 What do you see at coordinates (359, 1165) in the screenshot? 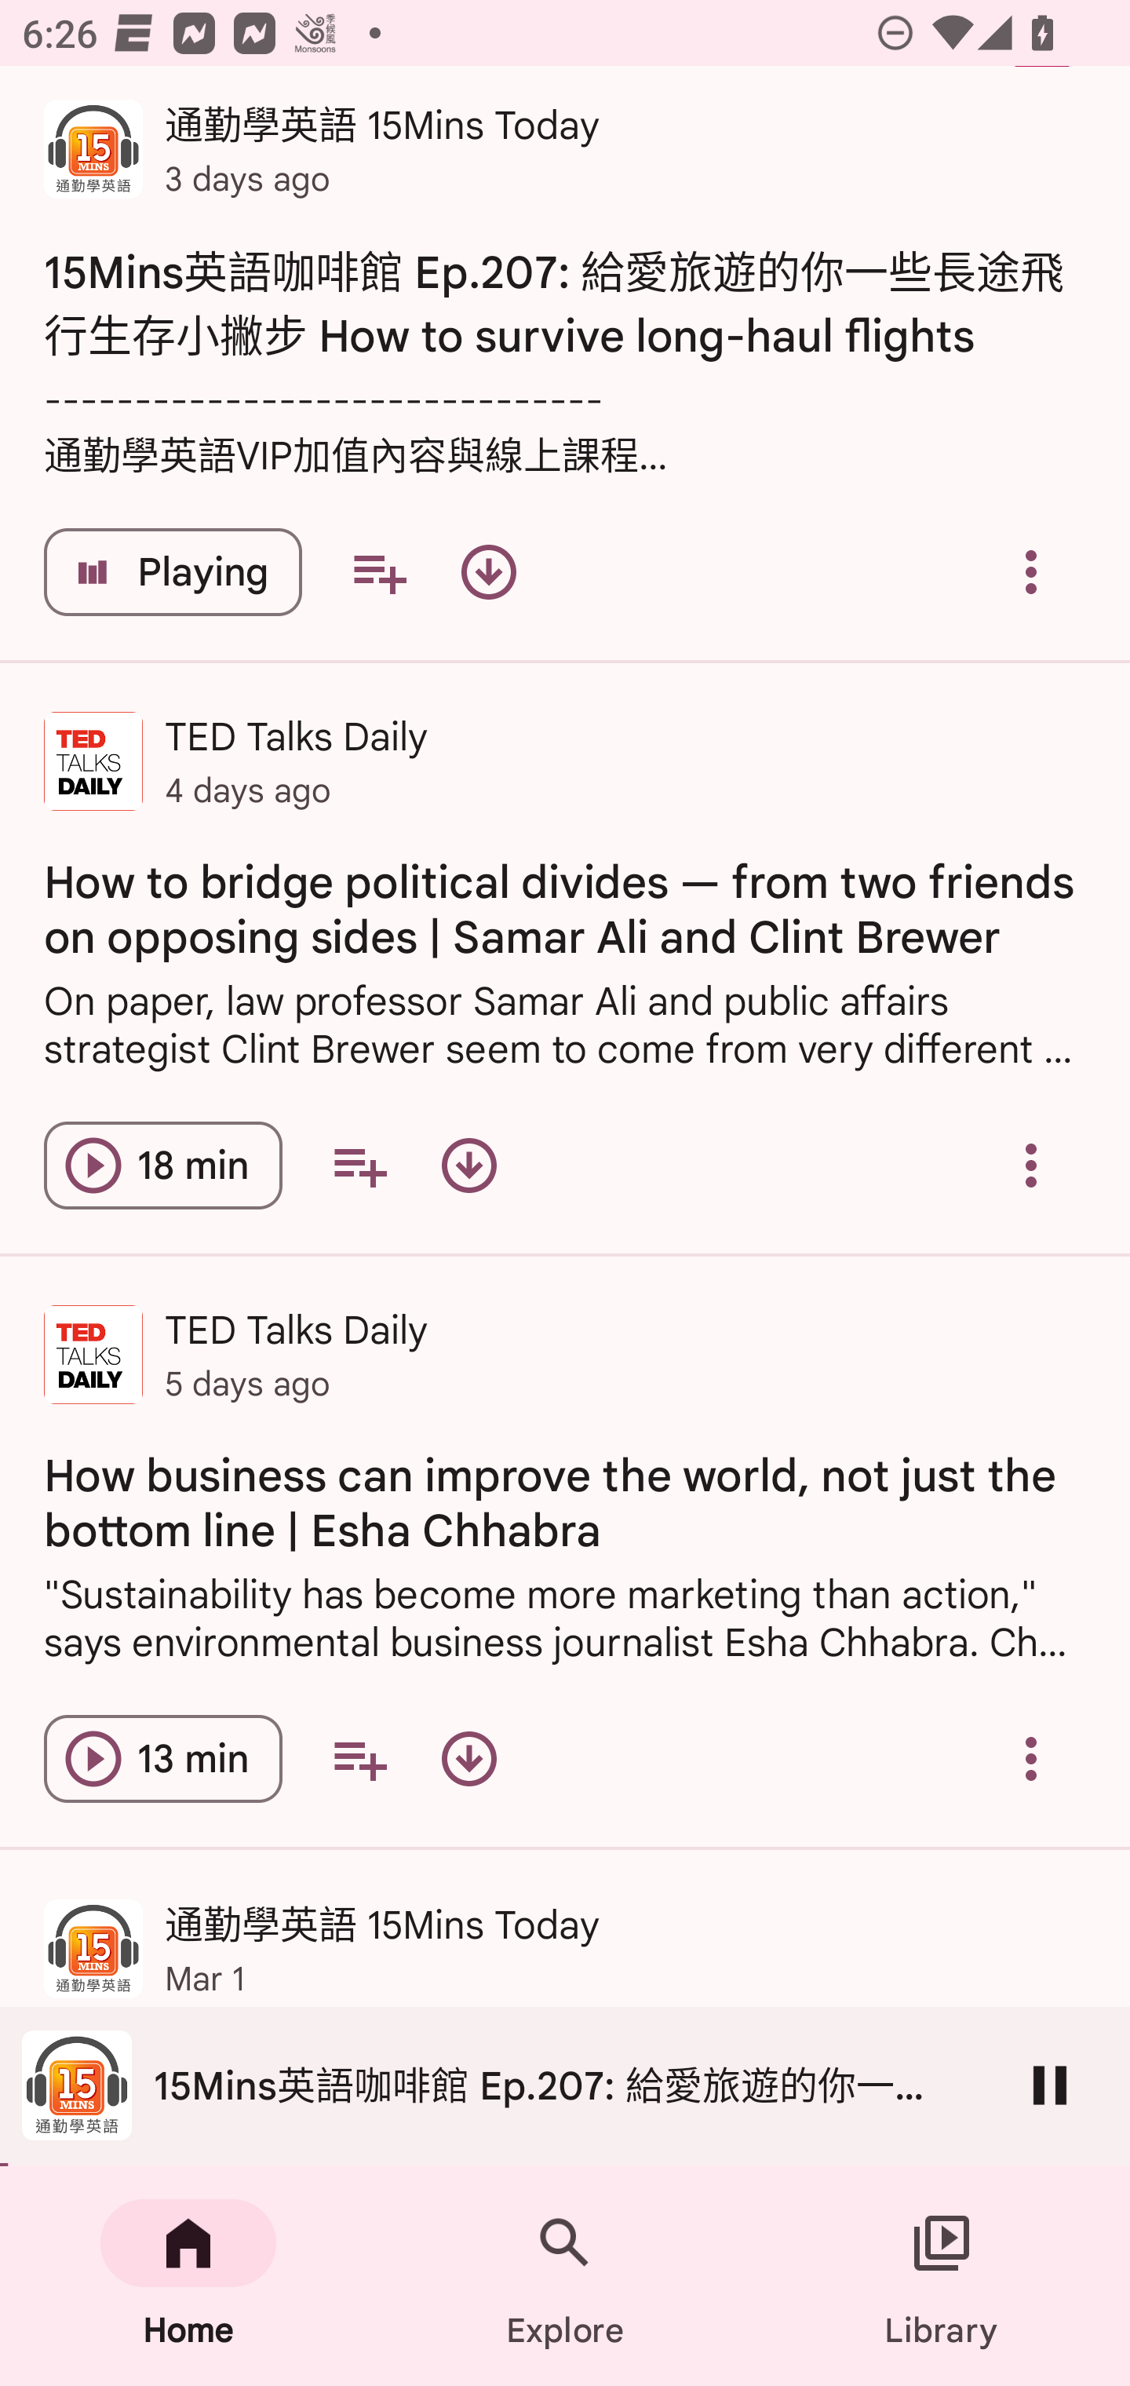
I see `Add to your queue` at bounding box center [359, 1165].